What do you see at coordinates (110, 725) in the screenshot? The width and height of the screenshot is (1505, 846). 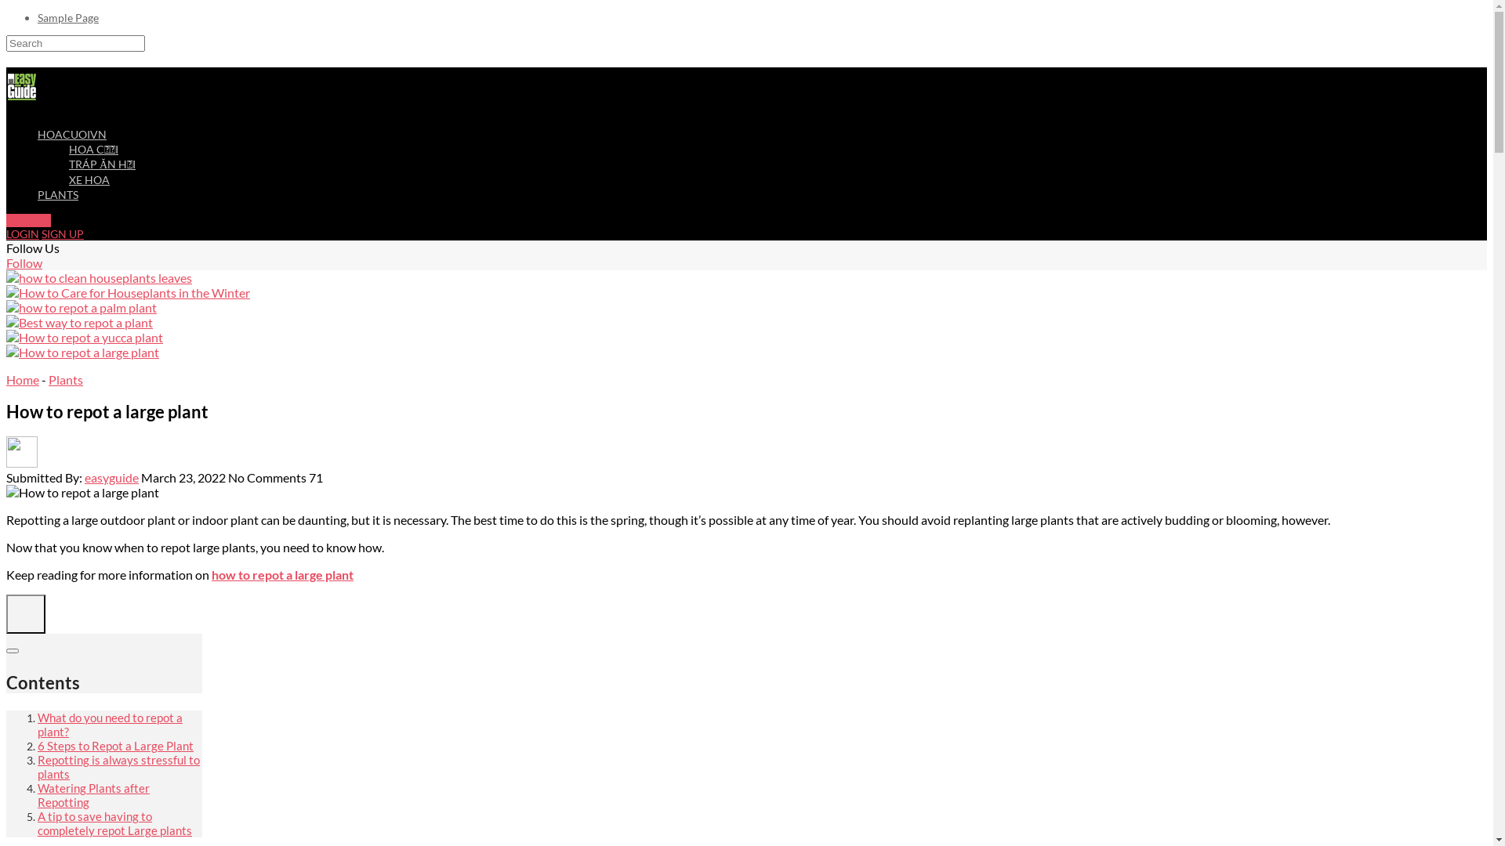 I see `What do you need to repot a plant?` at bounding box center [110, 725].